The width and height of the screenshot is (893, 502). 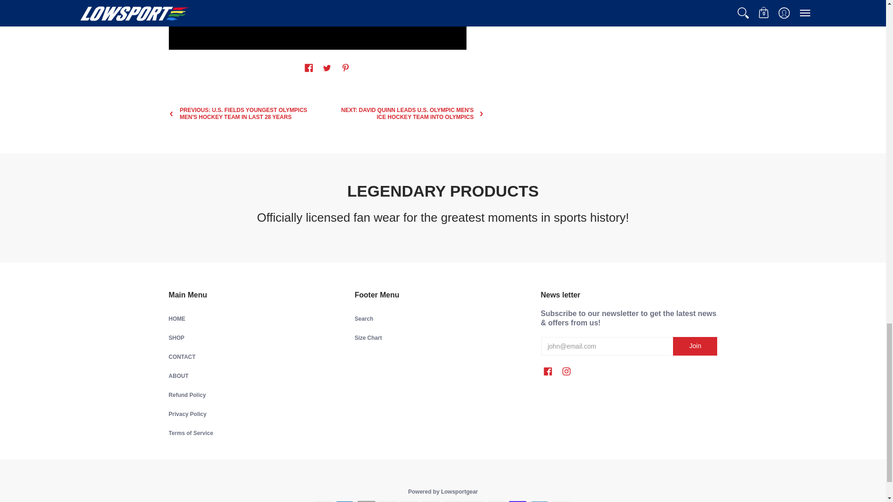 What do you see at coordinates (453, 501) in the screenshot?
I see `Google Pay` at bounding box center [453, 501].